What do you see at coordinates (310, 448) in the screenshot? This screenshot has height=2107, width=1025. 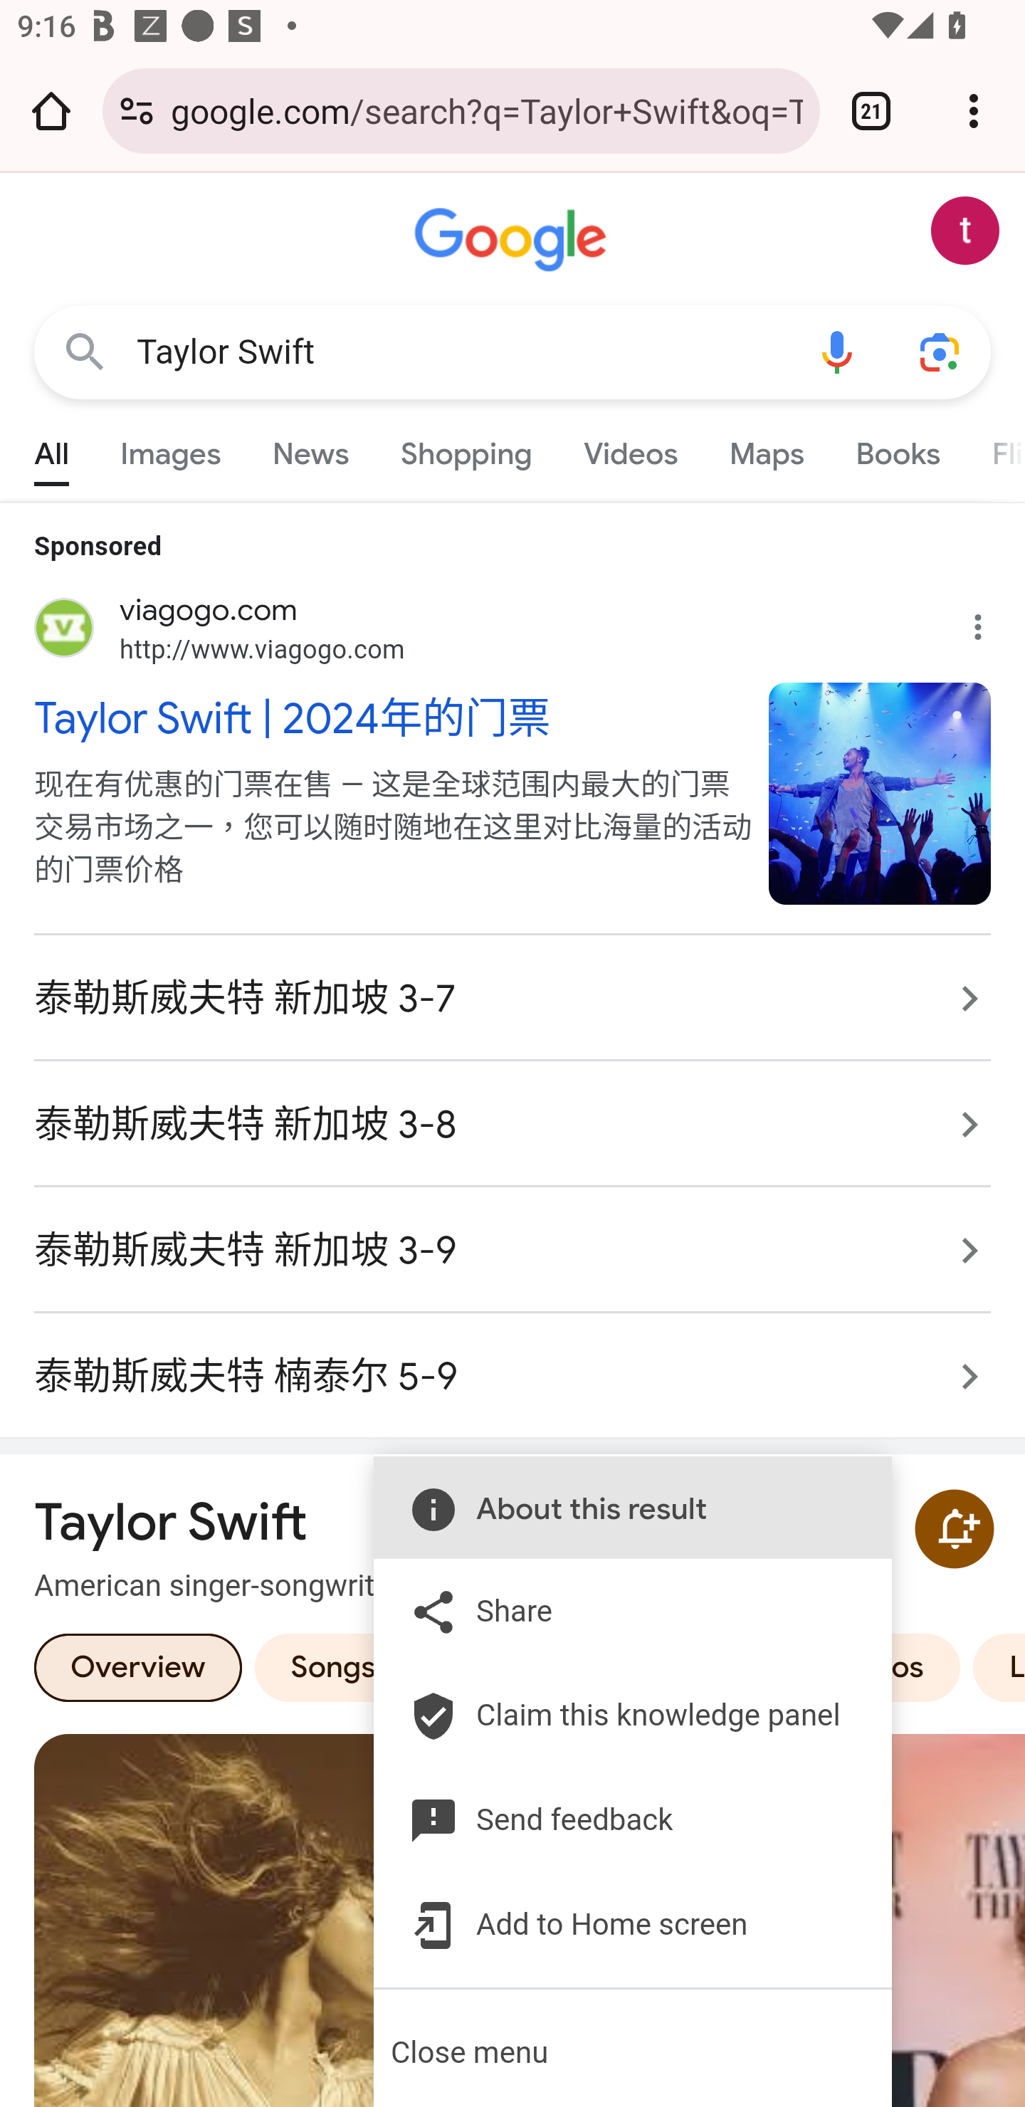 I see `News` at bounding box center [310, 448].